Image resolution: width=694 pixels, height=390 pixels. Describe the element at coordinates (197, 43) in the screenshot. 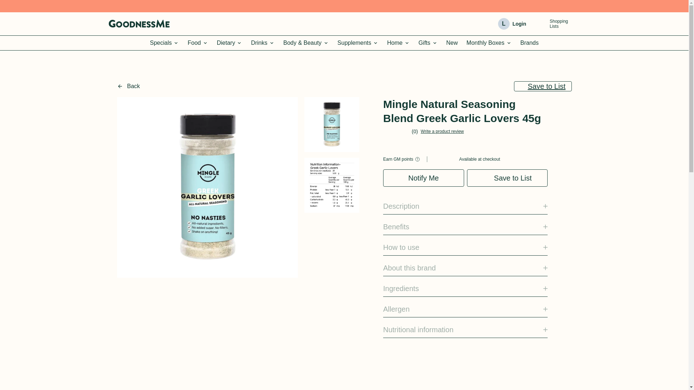

I see `Manage account` at that location.